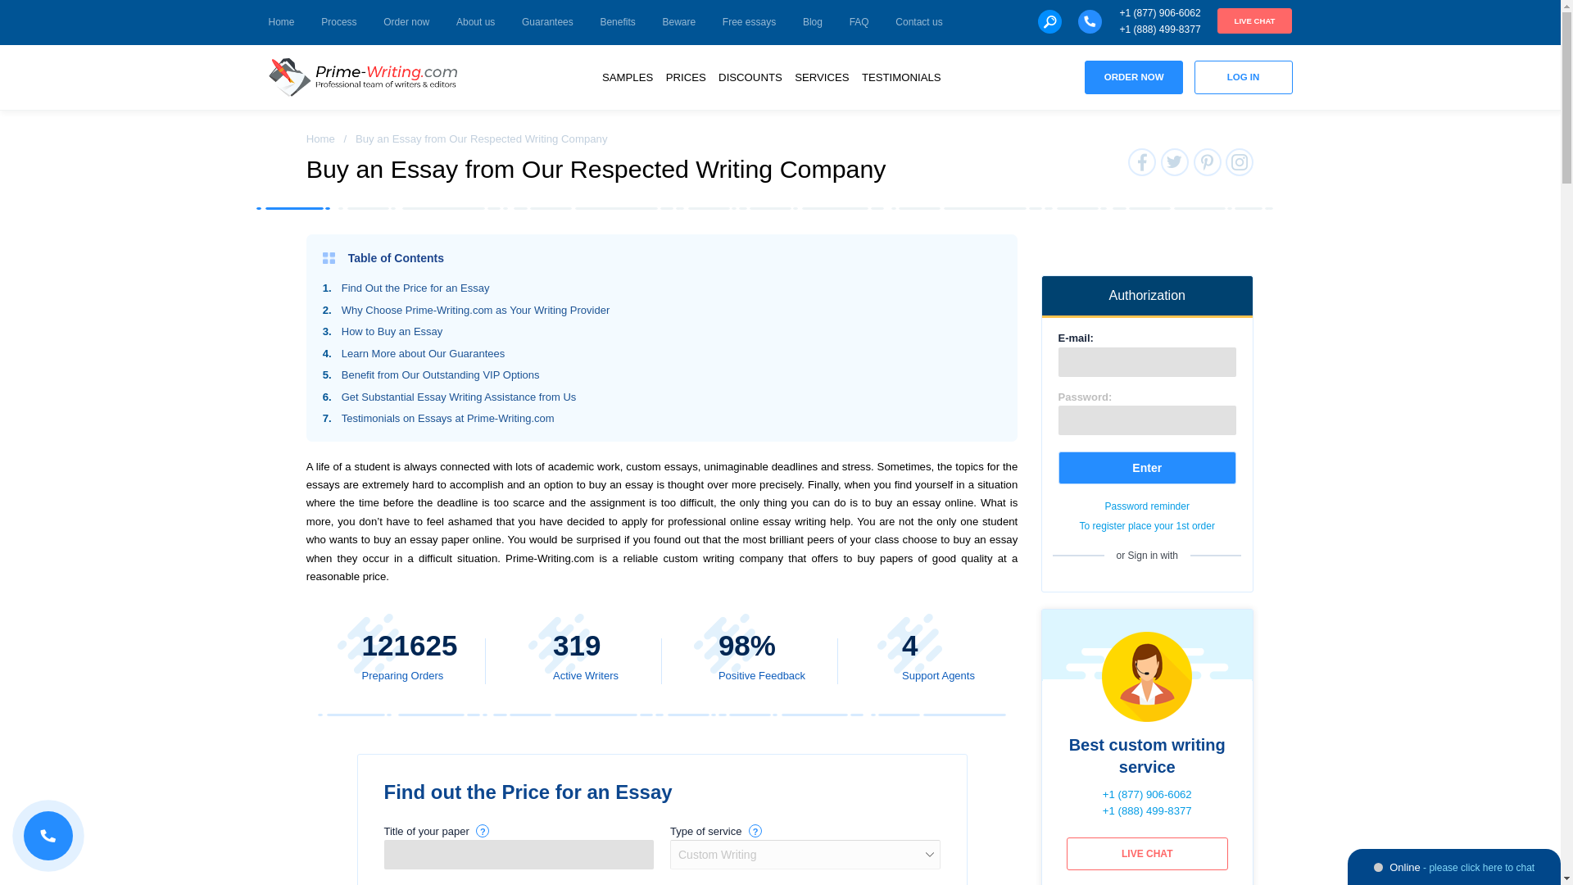 Image resolution: width=1573 pixels, height=885 pixels. Describe the element at coordinates (685, 77) in the screenshot. I see `PRICES` at that location.